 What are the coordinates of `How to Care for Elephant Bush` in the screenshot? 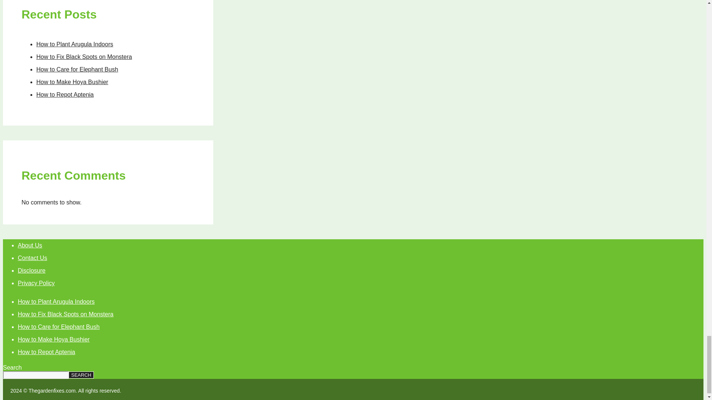 It's located at (77, 69).